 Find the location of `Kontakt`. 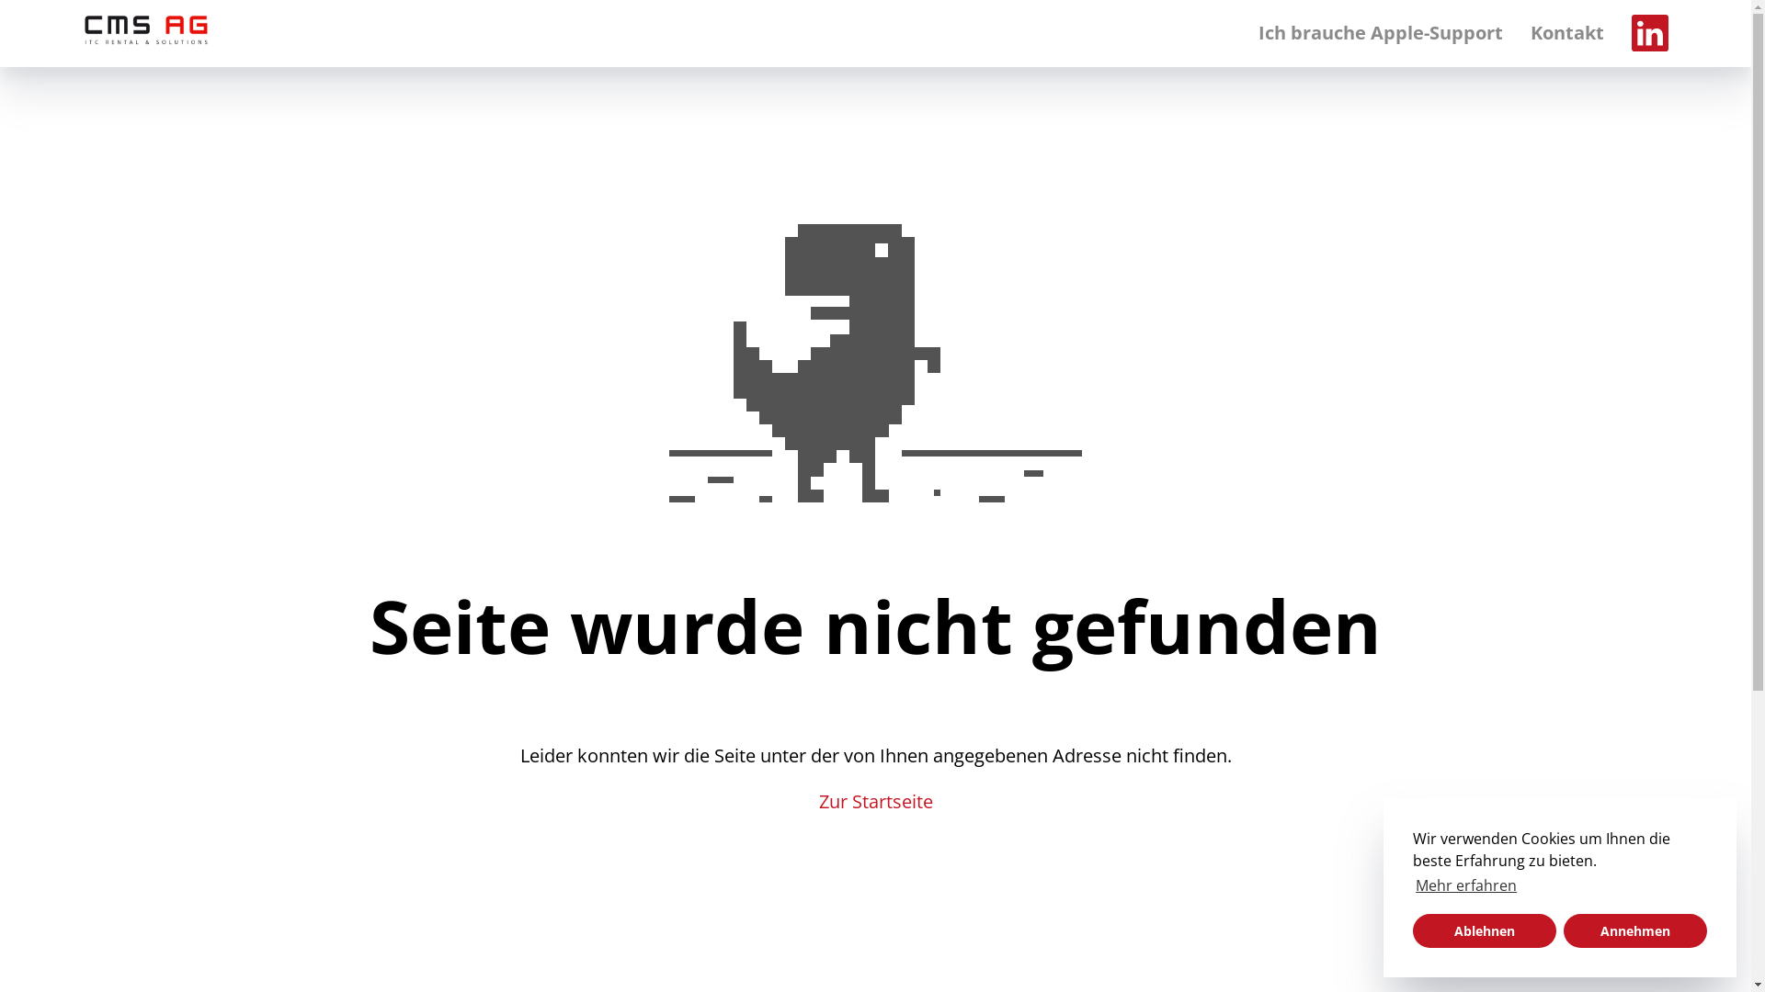

Kontakt is located at coordinates (1567, 33).